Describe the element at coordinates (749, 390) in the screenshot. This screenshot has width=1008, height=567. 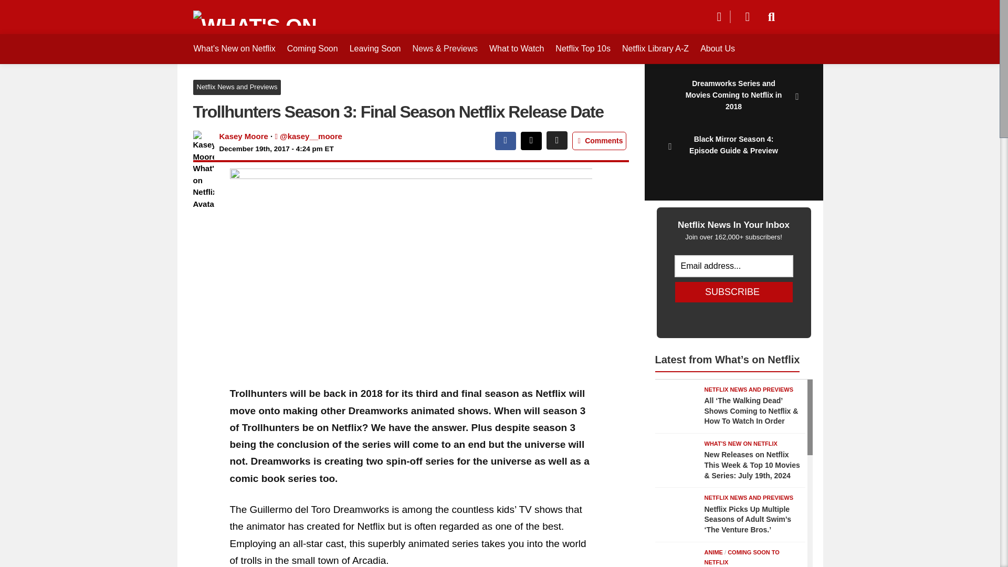
I see `NETFLIX NEWS AND PREVIEWS` at that location.